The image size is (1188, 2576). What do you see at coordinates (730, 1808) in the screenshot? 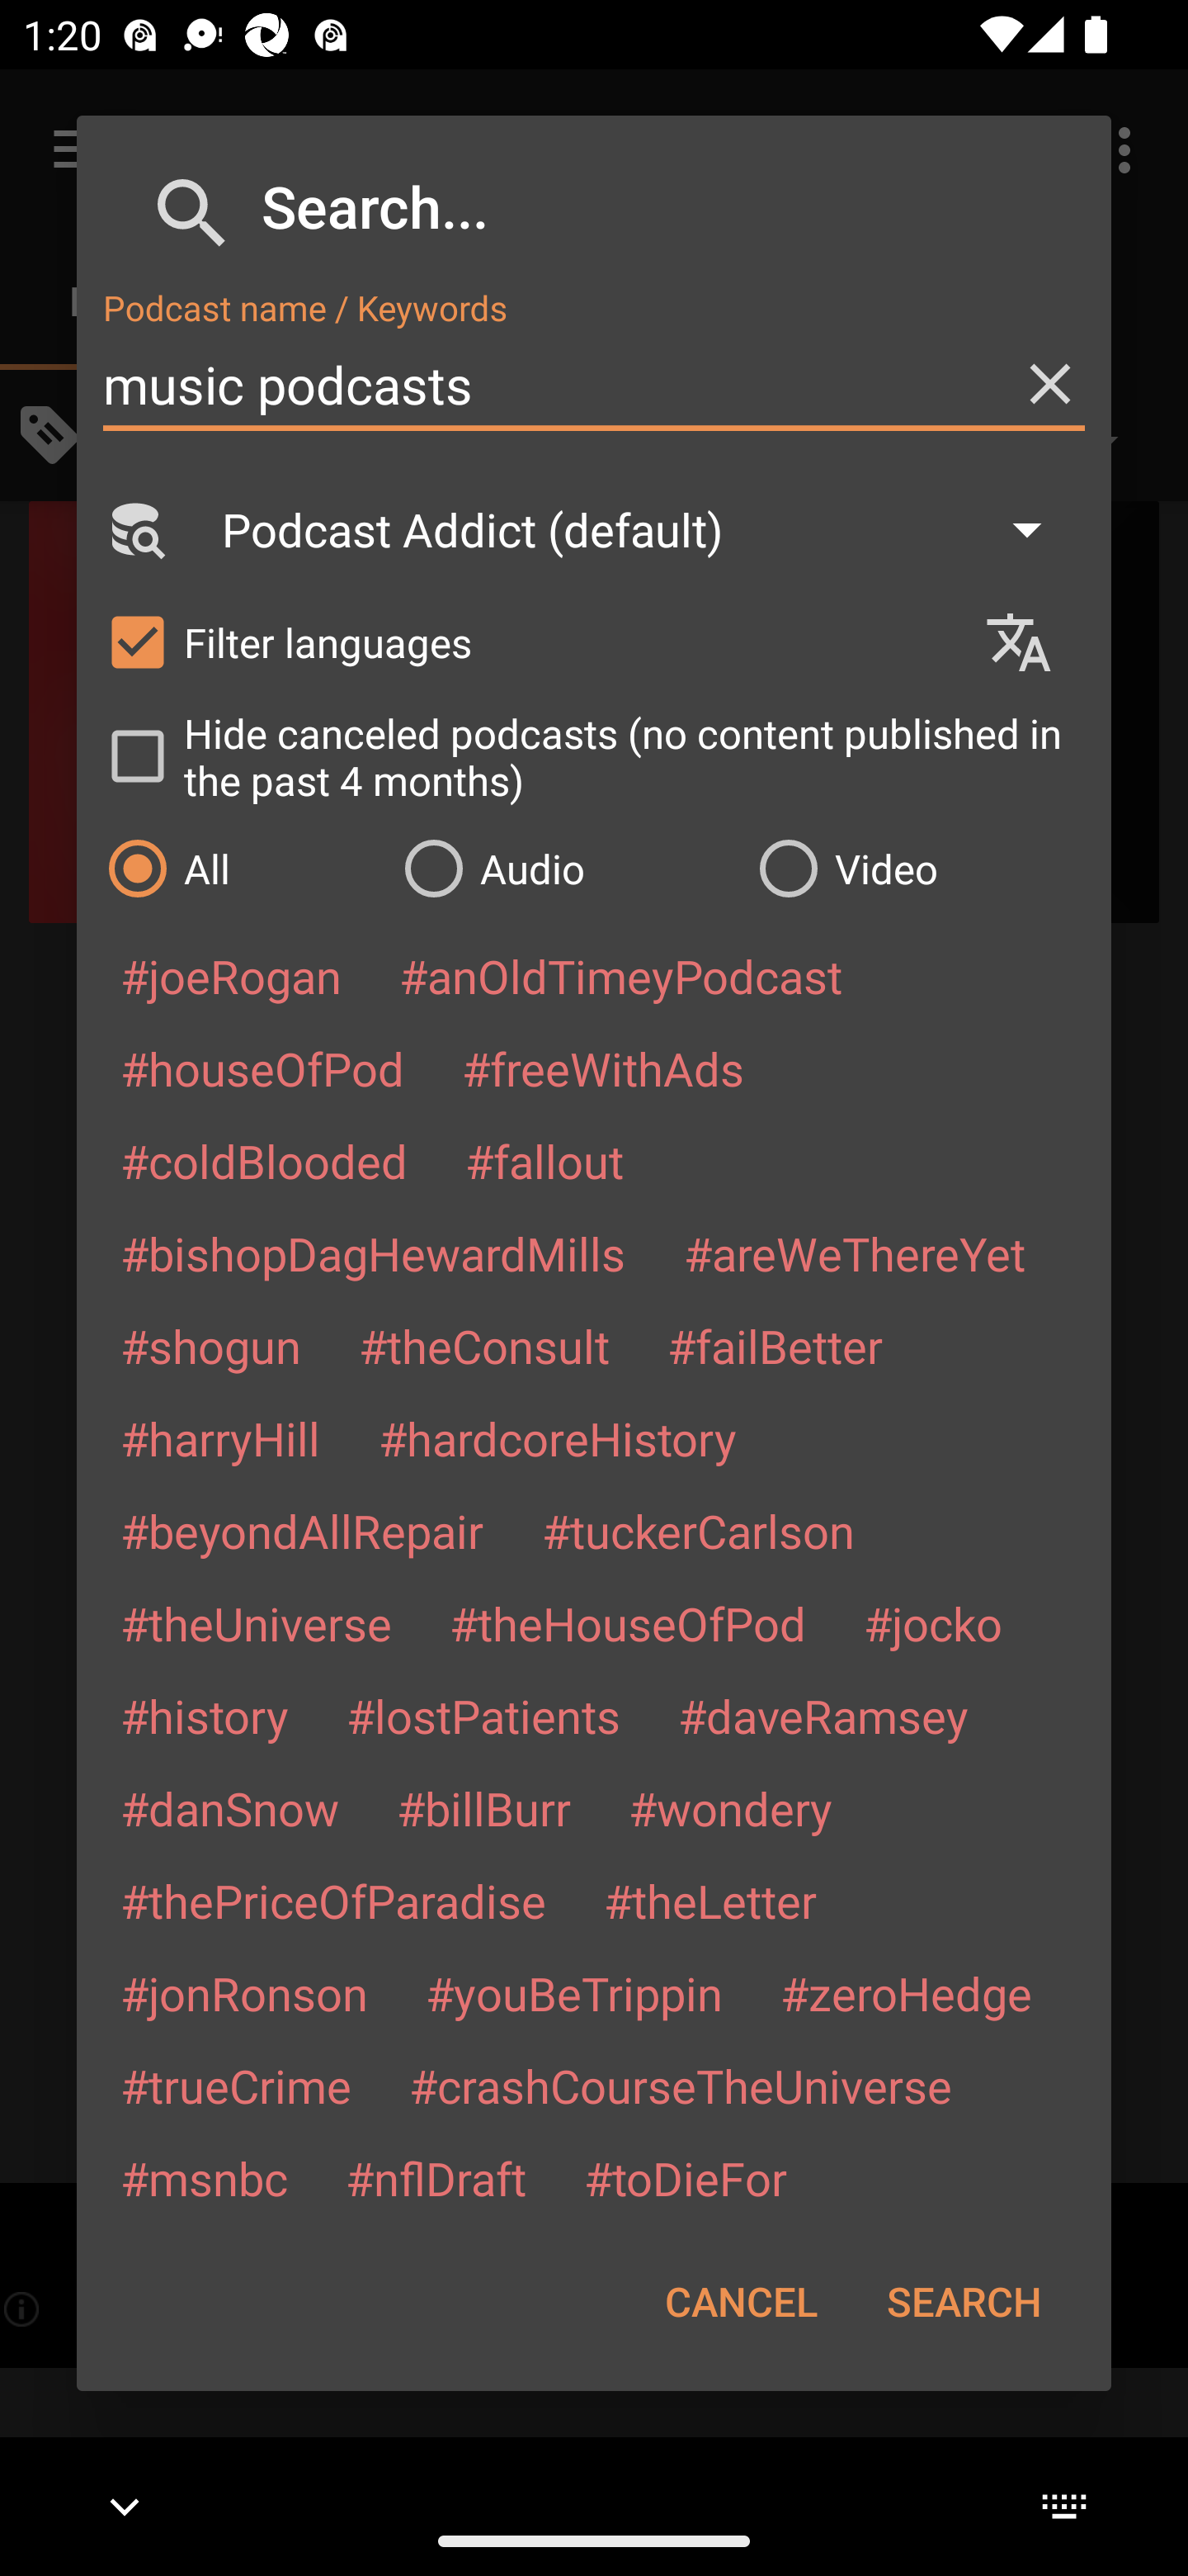
I see `#wondery` at bounding box center [730, 1808].